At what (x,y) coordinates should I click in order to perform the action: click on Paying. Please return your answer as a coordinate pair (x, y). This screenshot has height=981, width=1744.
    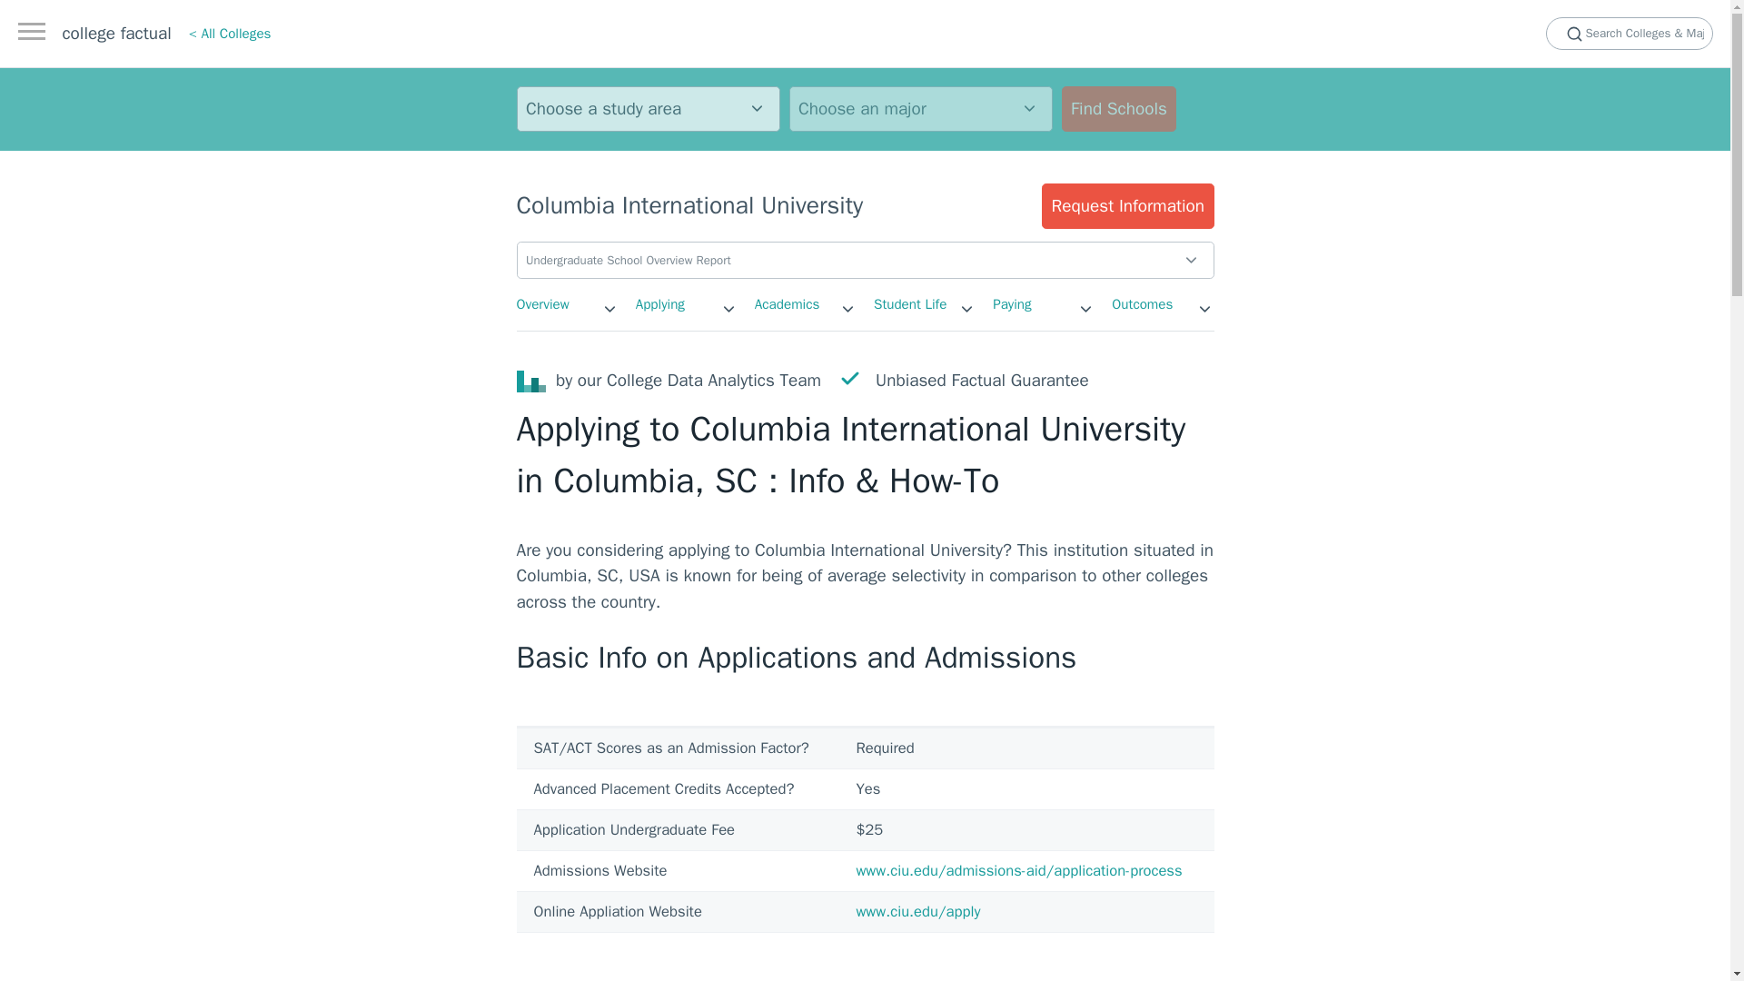
    Looking at the image, I should click on (1011, 303).